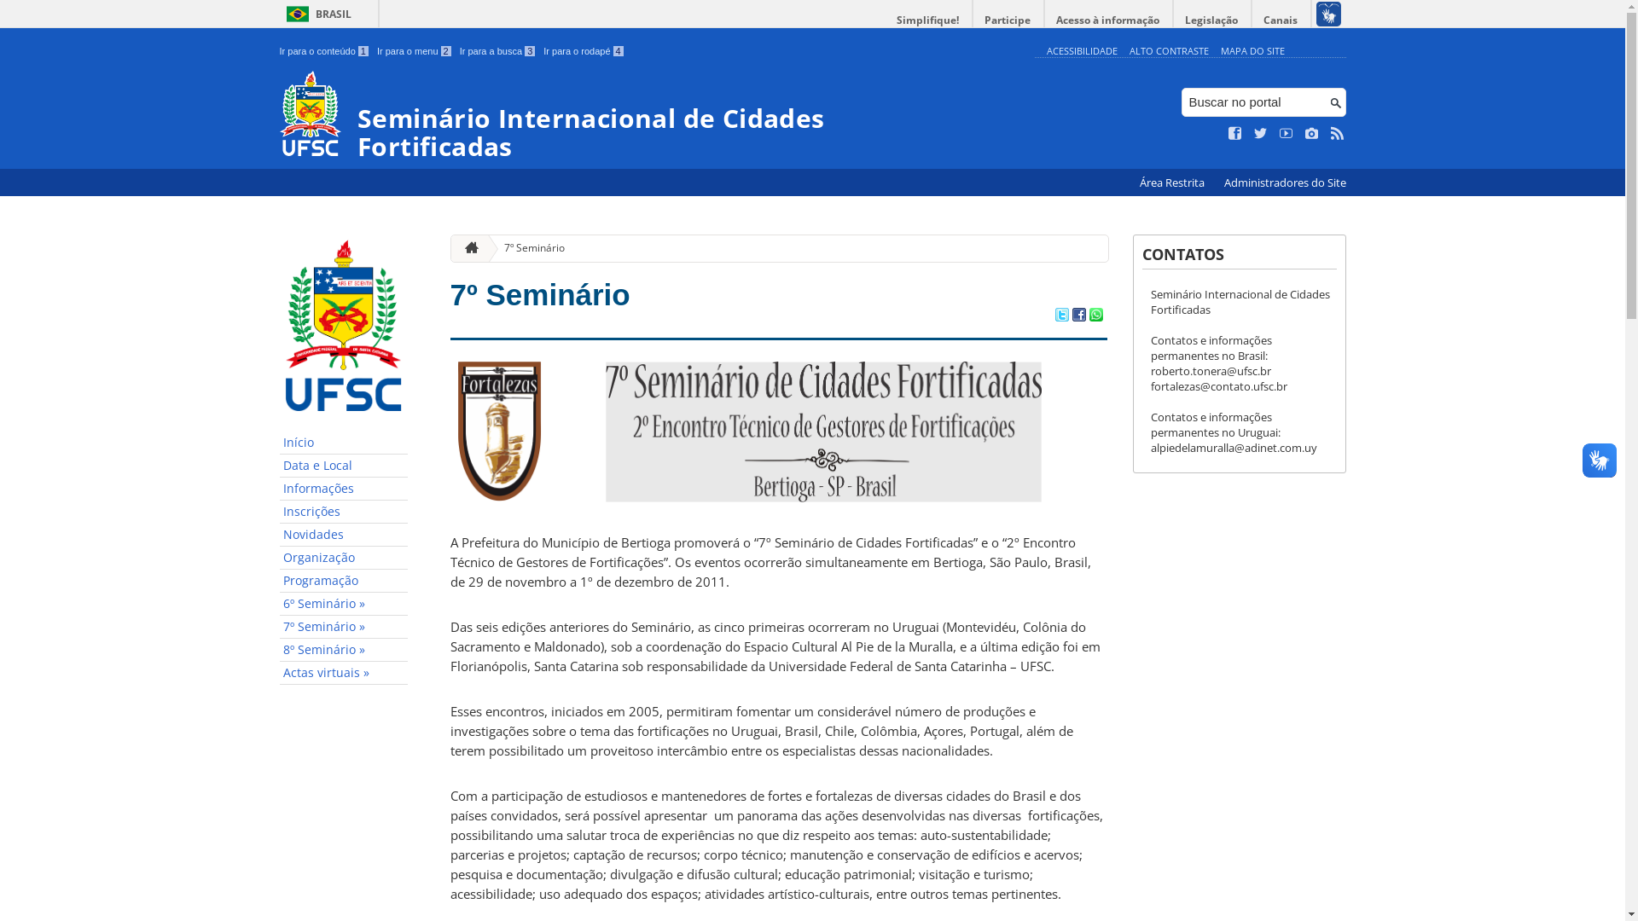 The width and height of the screenshot is (1638, 921). Describe the element at coordinates (928, 20) in the screenshot. I see `Simplifique!` at that location.